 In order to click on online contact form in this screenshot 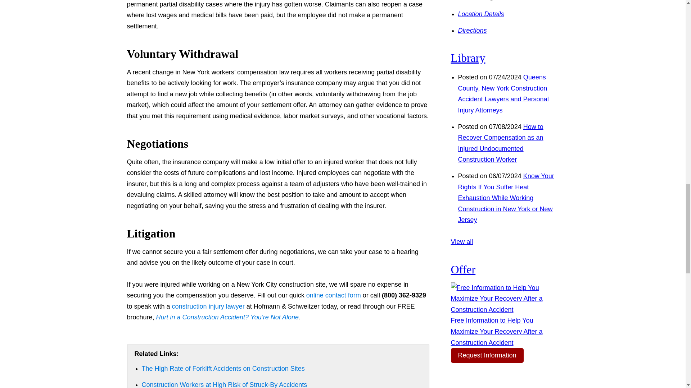, I will do `click(333, 295)`.